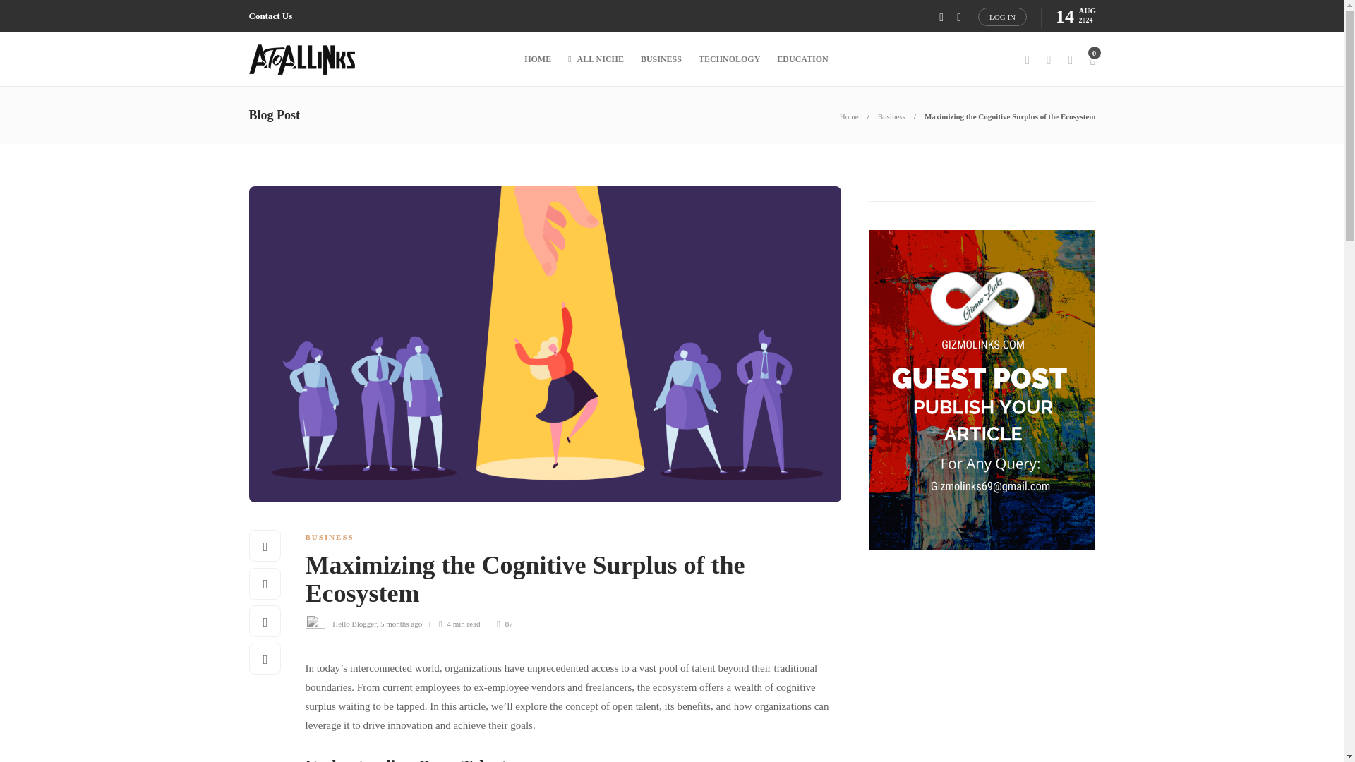 This screenshot has width=1355, height=762. I want to click on EDUCATION, so click(802, 59).